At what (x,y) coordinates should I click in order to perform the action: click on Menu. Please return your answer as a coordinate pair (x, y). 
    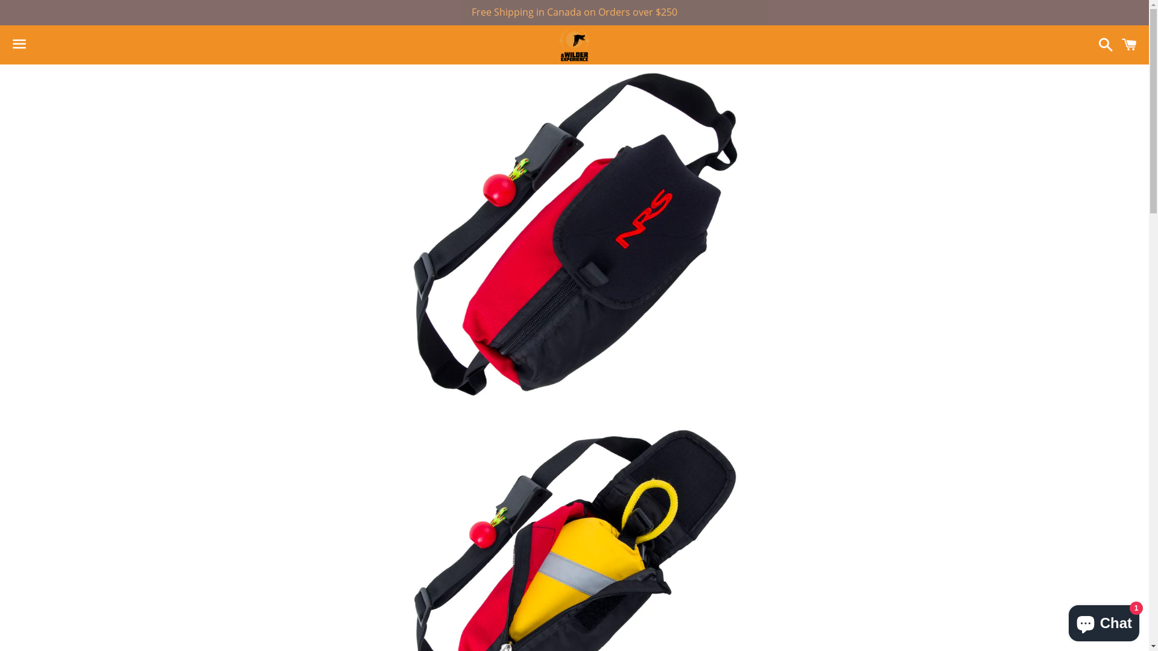
    Looking at the image, I should click on (19, 45).